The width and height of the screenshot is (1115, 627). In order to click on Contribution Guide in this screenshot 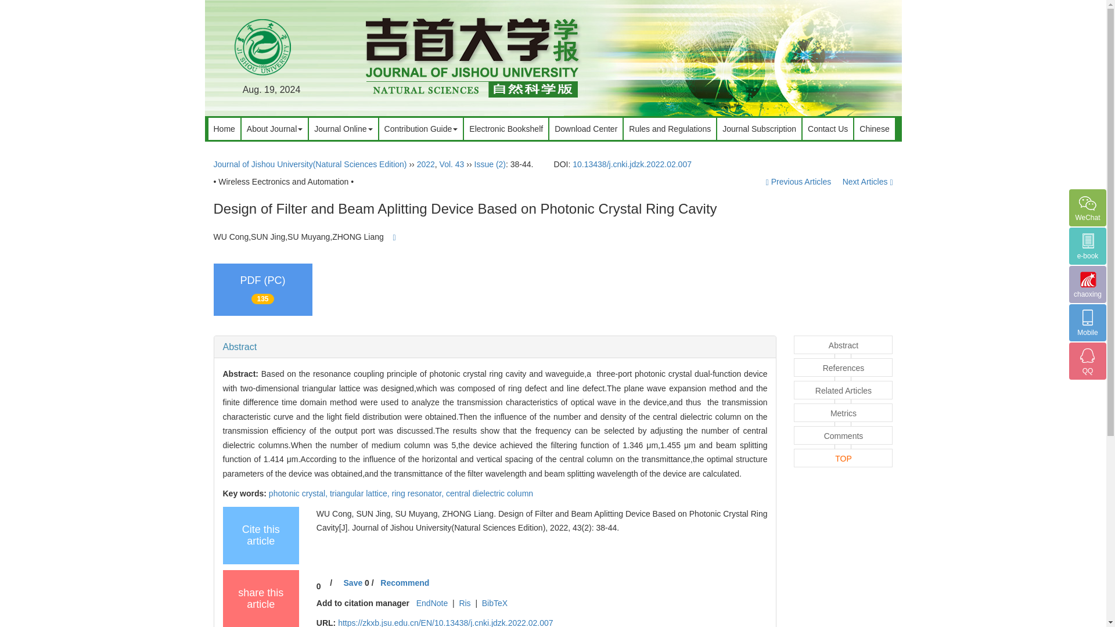, I will do `click(421, 129)`.